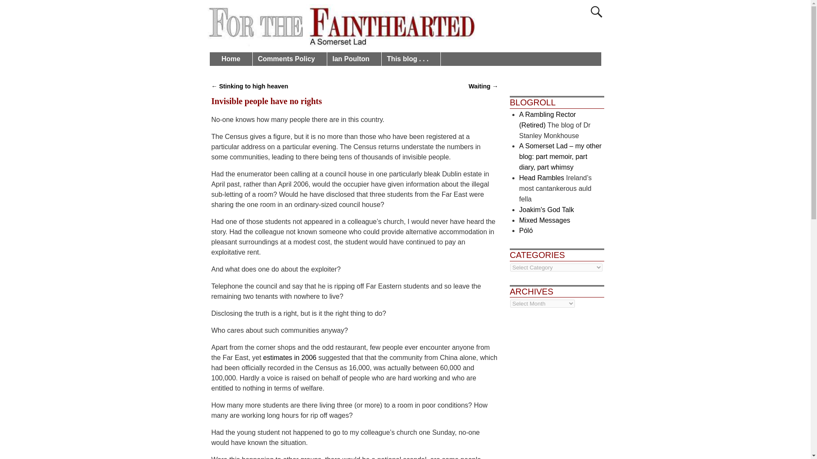 The image size is (817, 459). Describe the element at coordinates (546, 210) in the screenshot. I see `Joakim's God Talk` at that location.